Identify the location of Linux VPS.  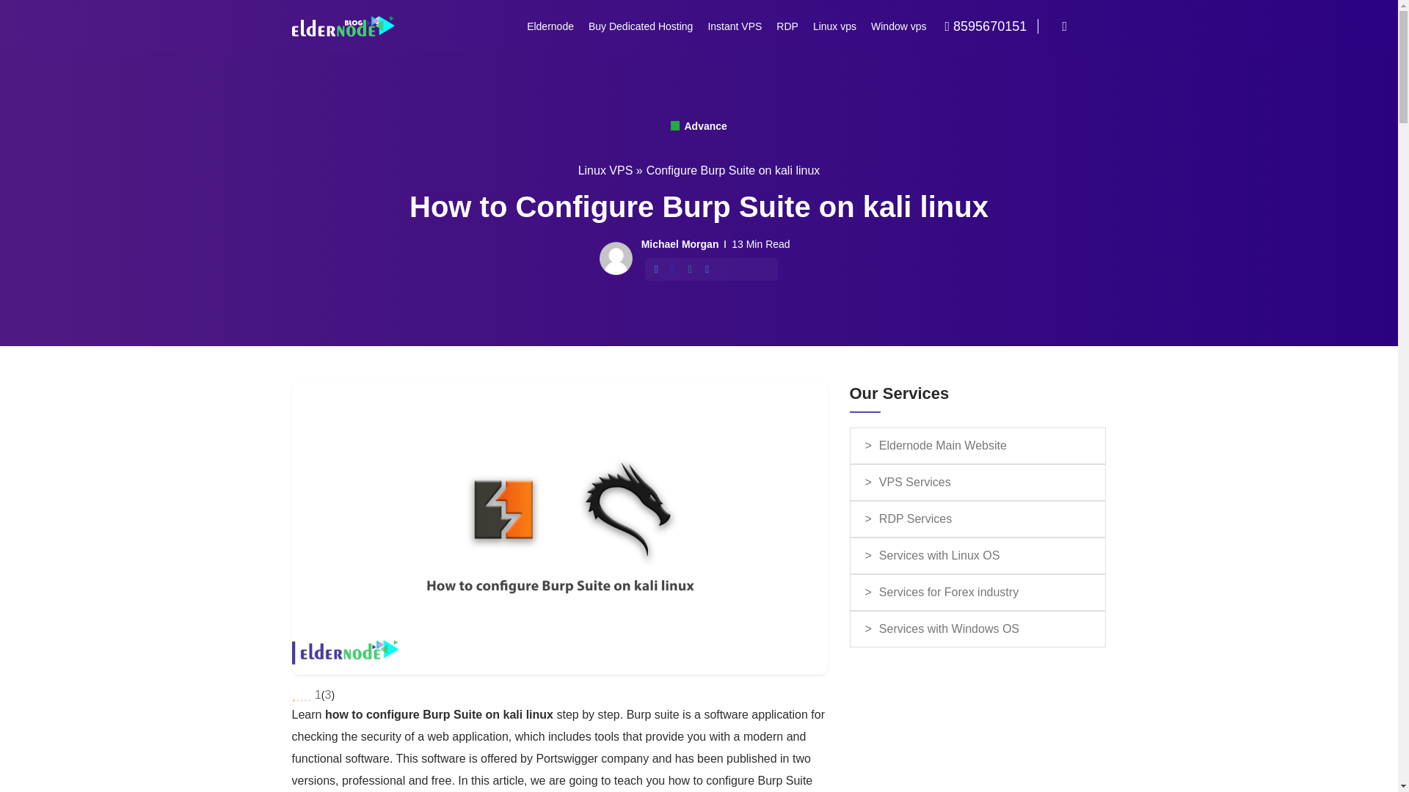
(605, 170).